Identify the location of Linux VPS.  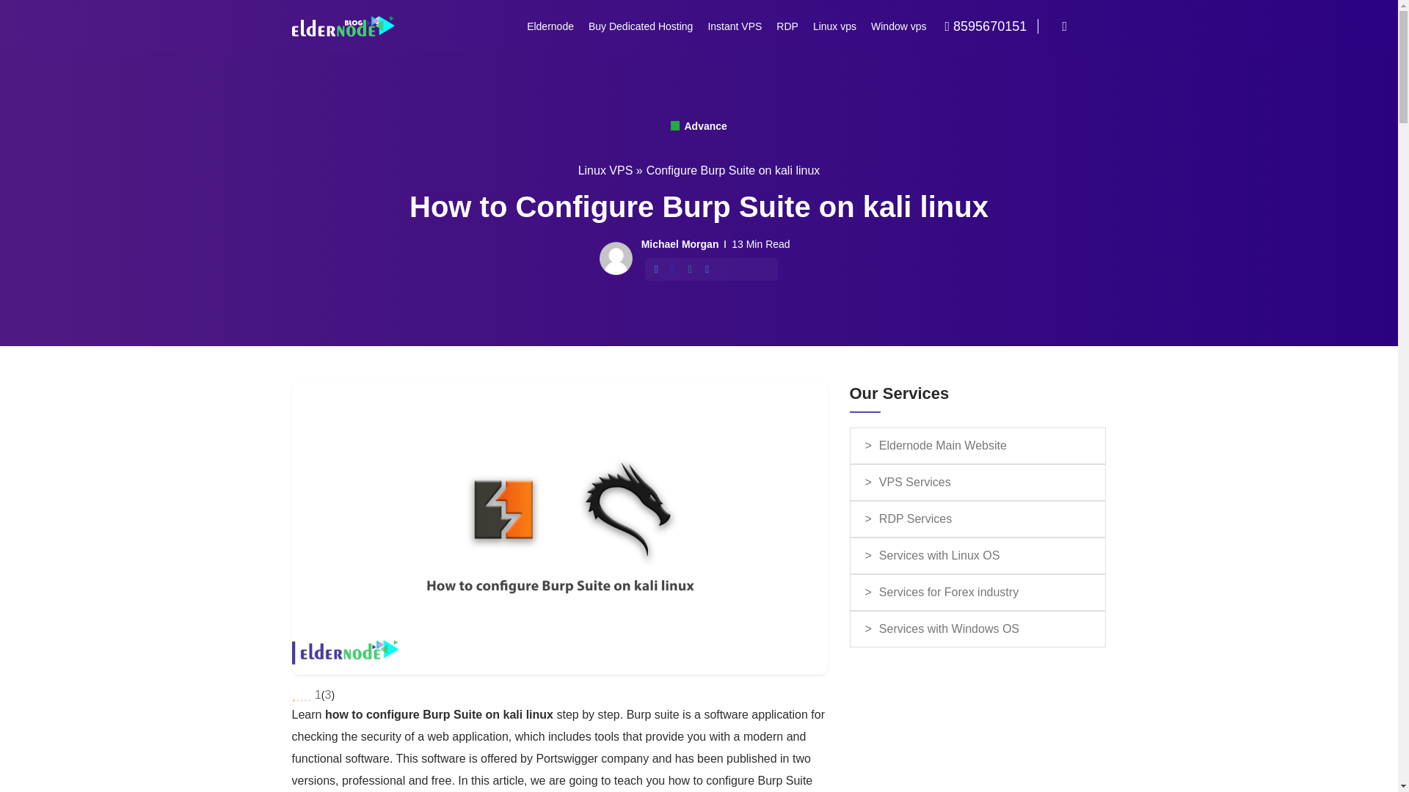
(605, 170).